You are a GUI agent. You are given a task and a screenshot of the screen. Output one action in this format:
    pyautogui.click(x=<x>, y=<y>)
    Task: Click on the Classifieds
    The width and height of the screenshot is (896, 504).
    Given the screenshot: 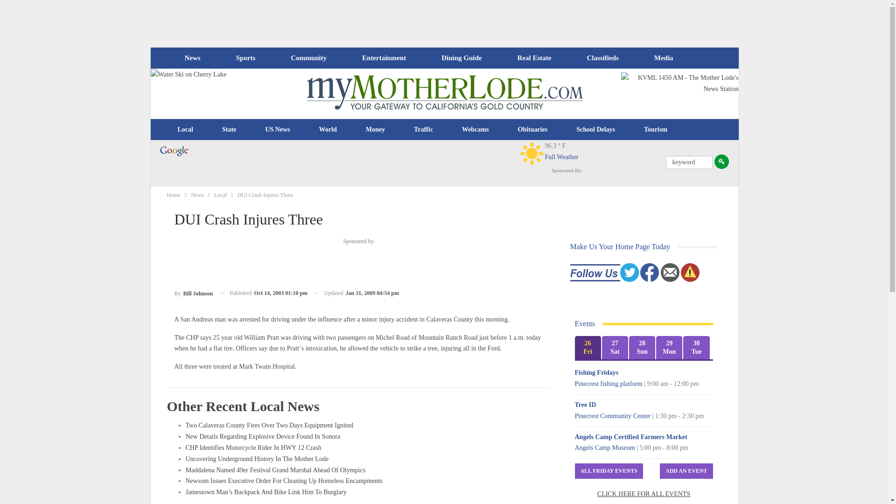 What is the action you would take?
    pyautogui.click(x=602, y=58)
    